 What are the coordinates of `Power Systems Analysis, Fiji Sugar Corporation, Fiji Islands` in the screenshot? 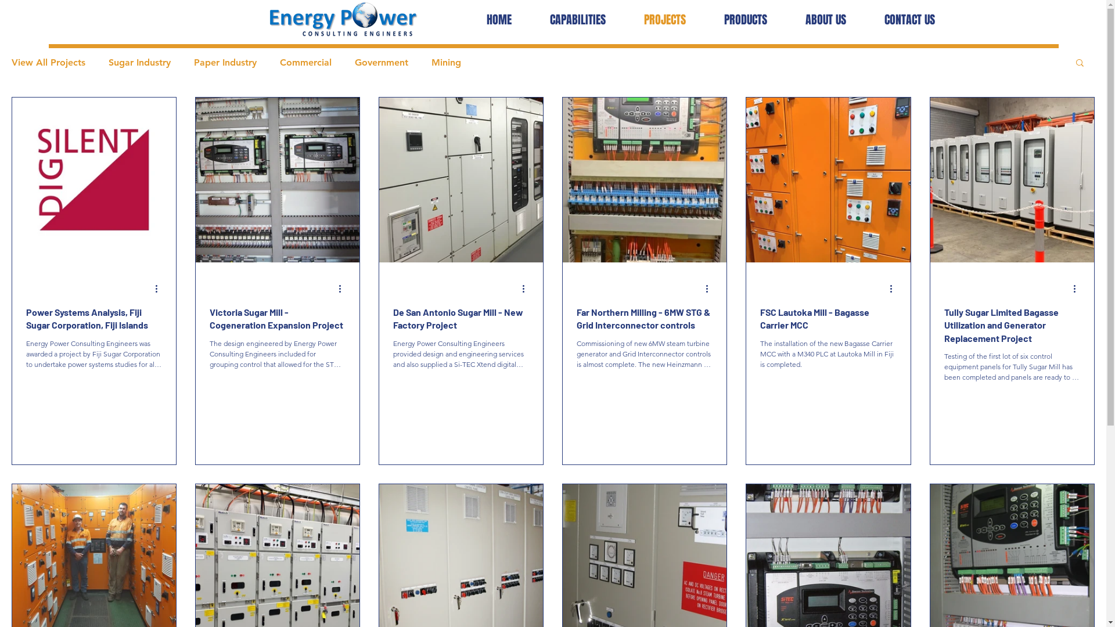 It's located at (94, 319).